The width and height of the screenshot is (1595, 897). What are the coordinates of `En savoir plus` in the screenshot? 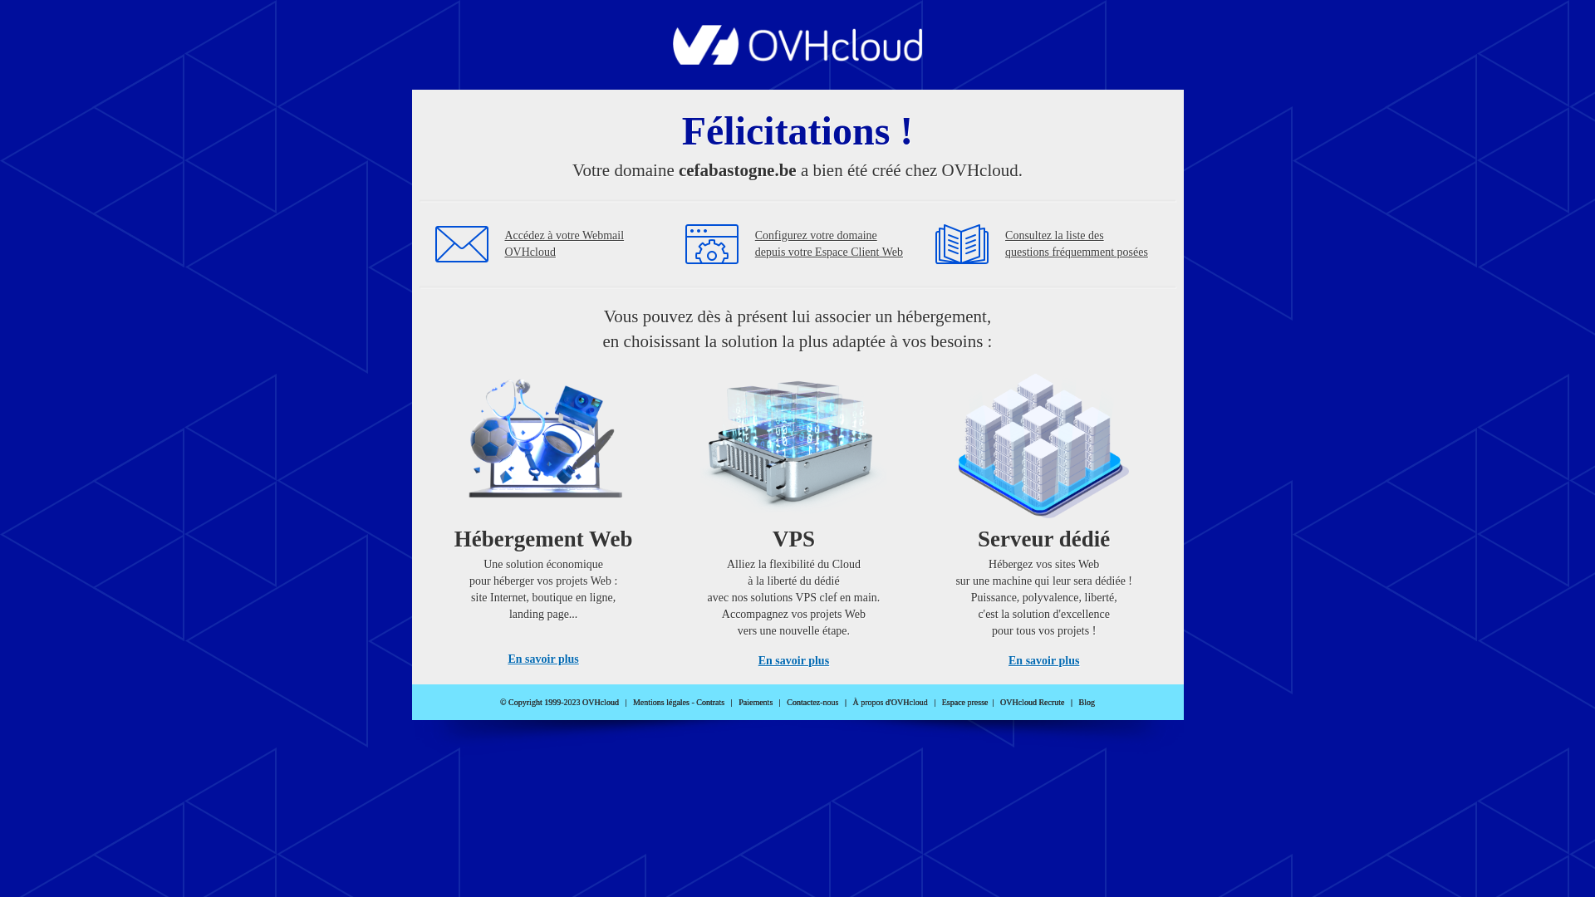 It's located at (543, 659).